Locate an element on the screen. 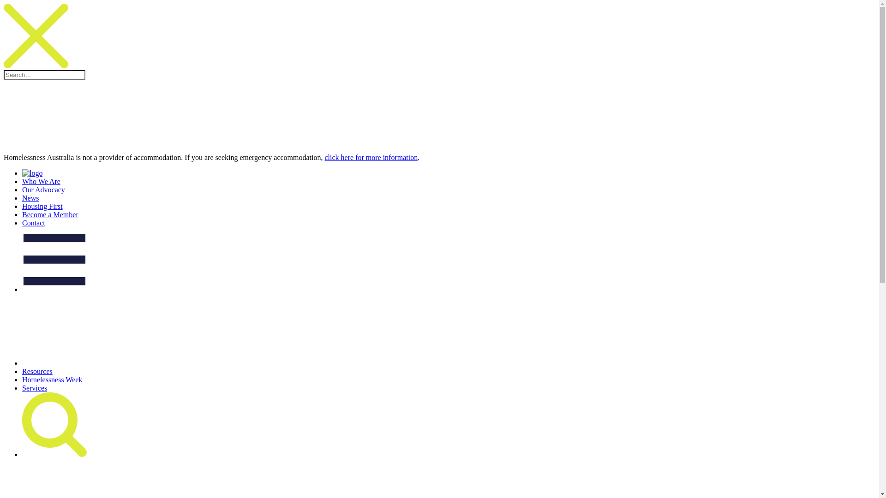  Contact is located at coordinates (34, 223).